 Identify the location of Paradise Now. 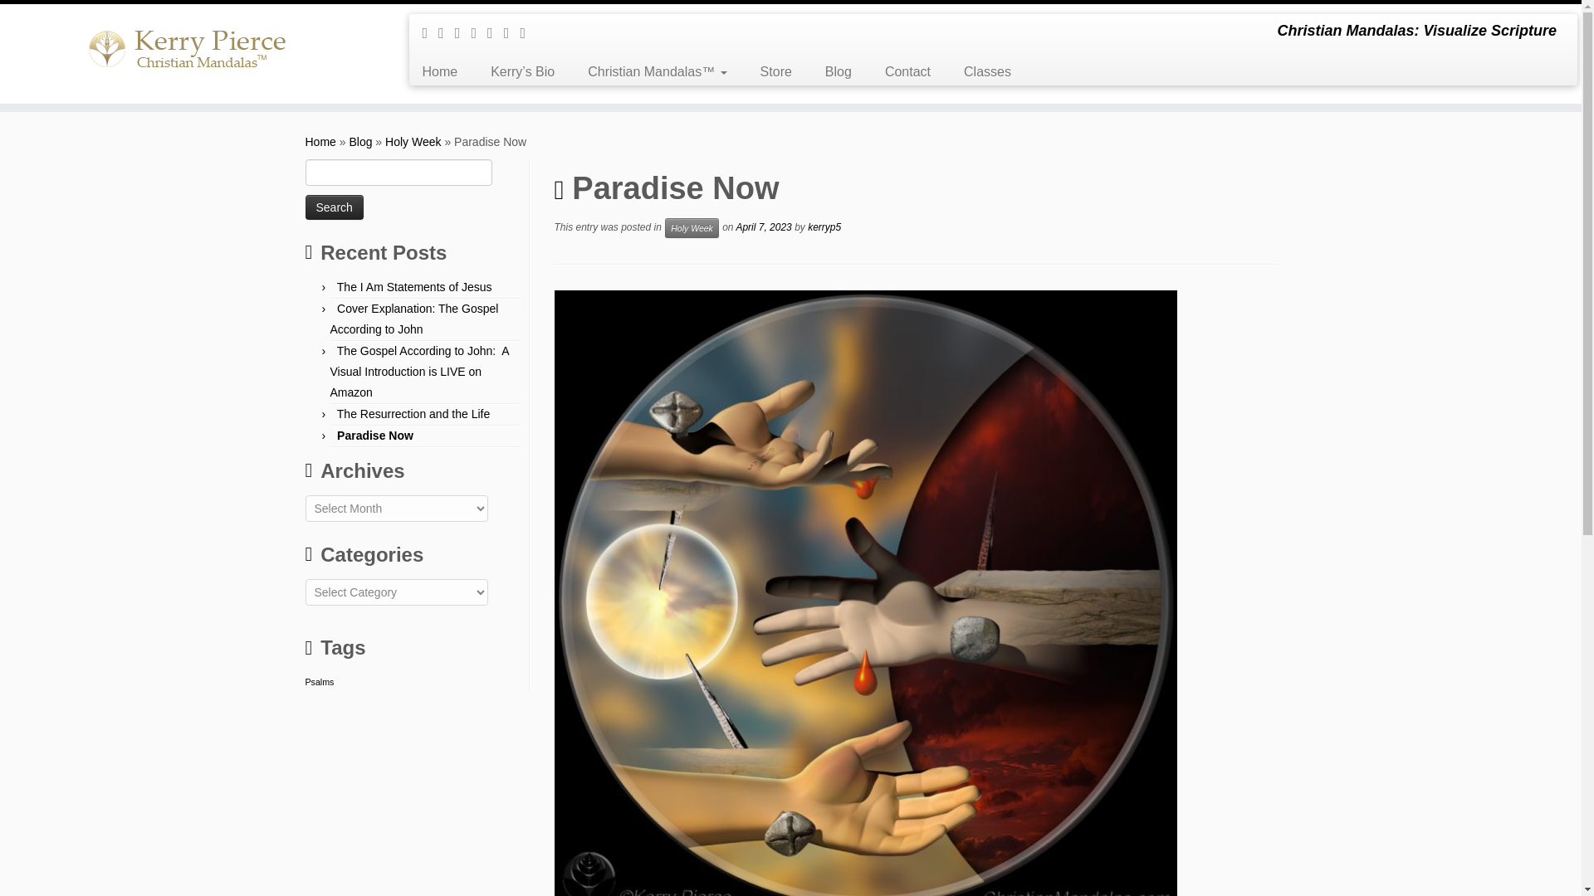
(374, 436).